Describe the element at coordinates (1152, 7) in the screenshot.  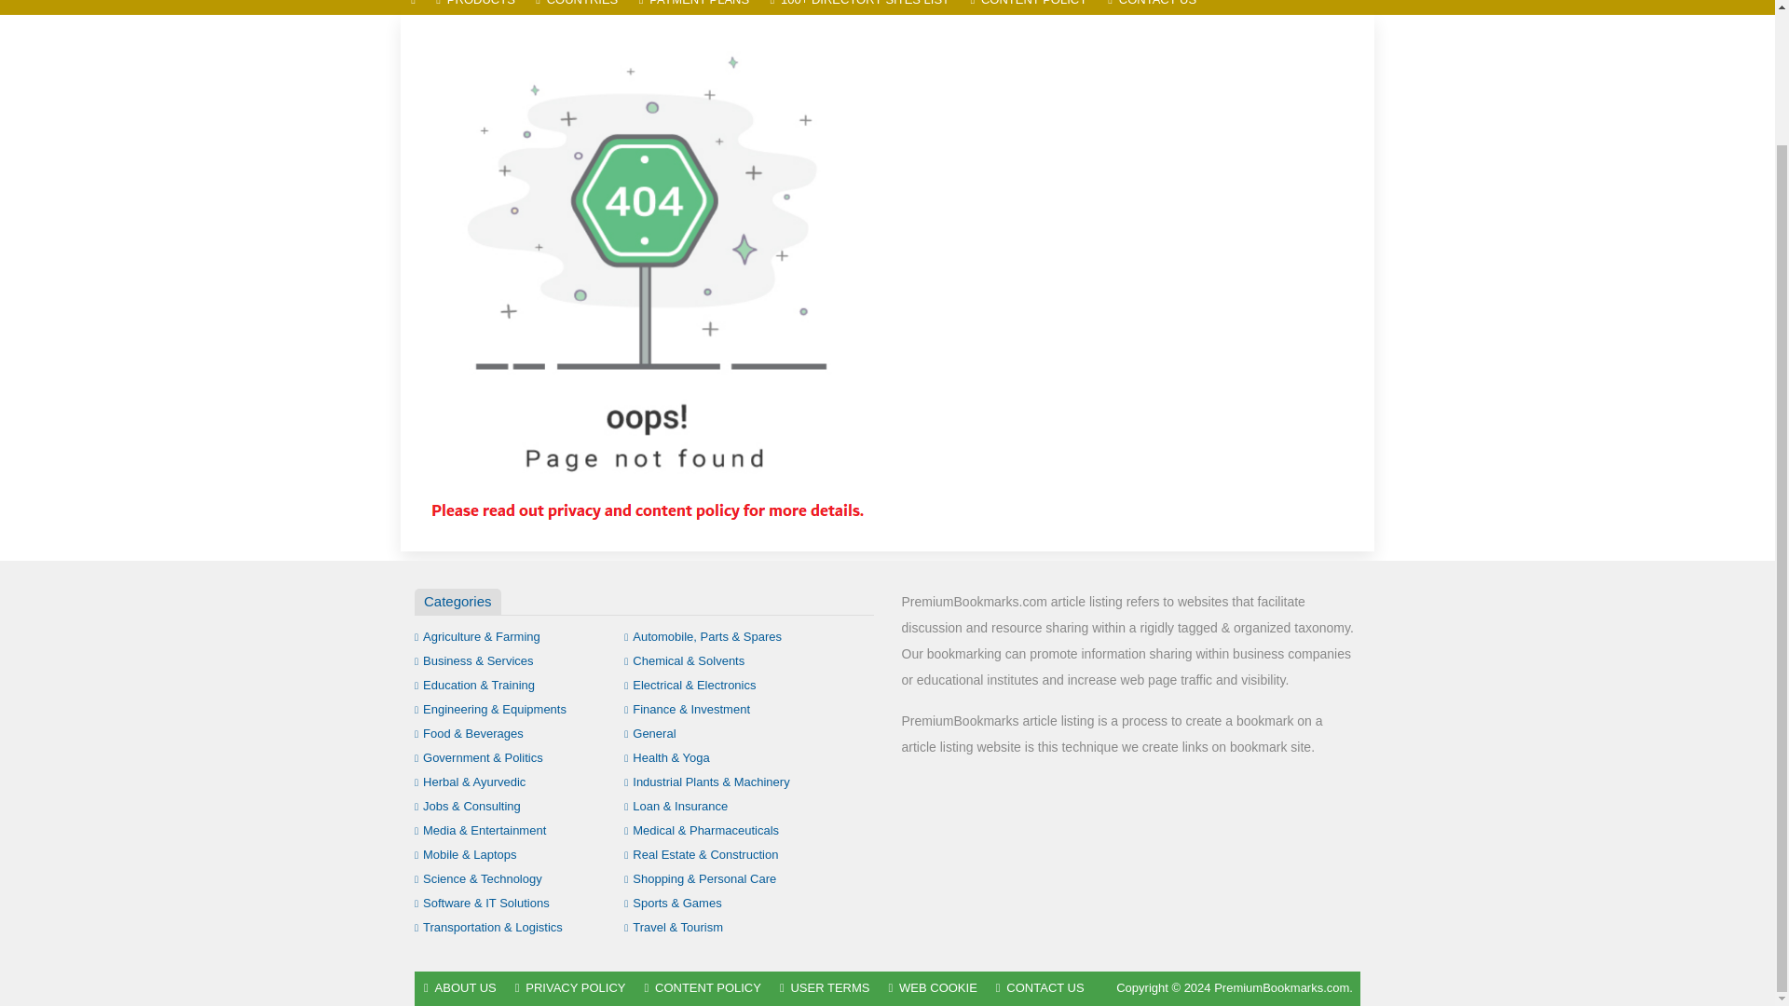
I see `CONTACT US` at that location.